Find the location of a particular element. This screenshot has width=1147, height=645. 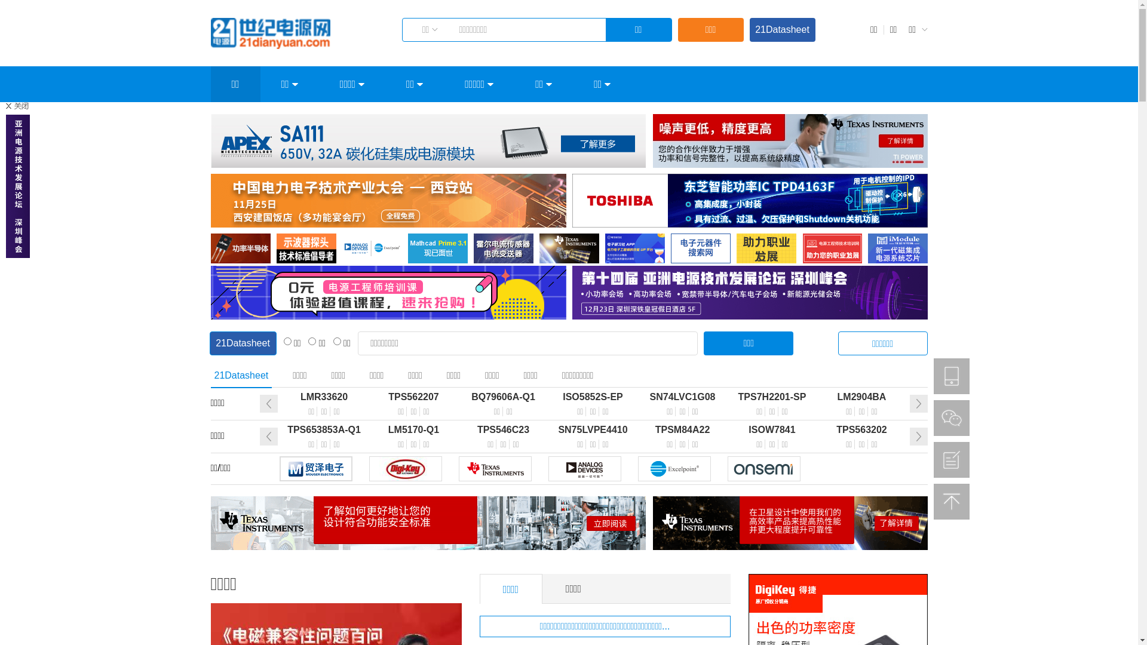

TPS563202 is located at coordinates (862, 430).